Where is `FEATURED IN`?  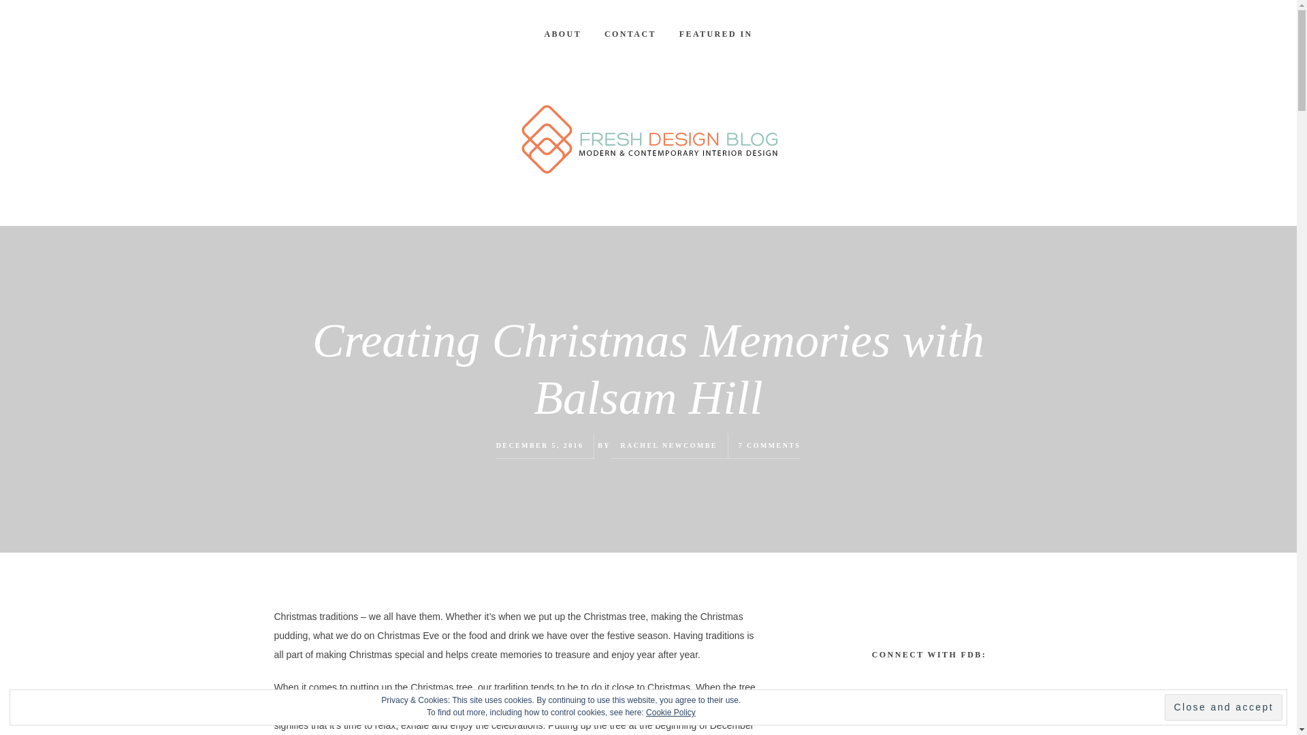 FEATURED IN is located at coordinates (716, 34).